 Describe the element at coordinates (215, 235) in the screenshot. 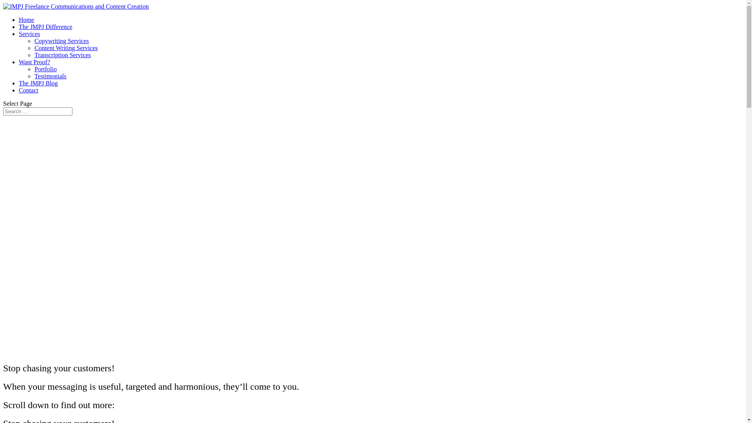

I see `Welcome to JMPJ Freelance Communcations And Content Creation` at that location.